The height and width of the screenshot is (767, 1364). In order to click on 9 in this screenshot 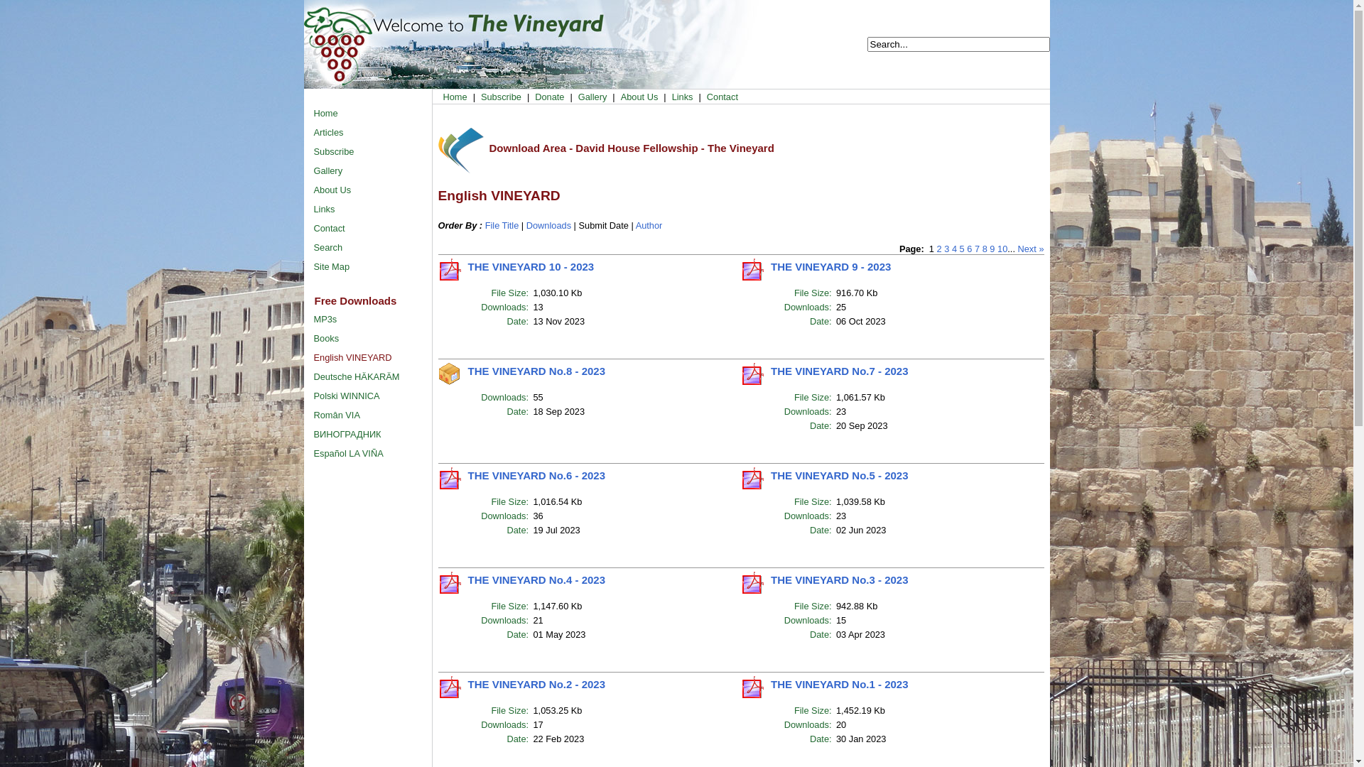, I will do `click(992, 249)`.